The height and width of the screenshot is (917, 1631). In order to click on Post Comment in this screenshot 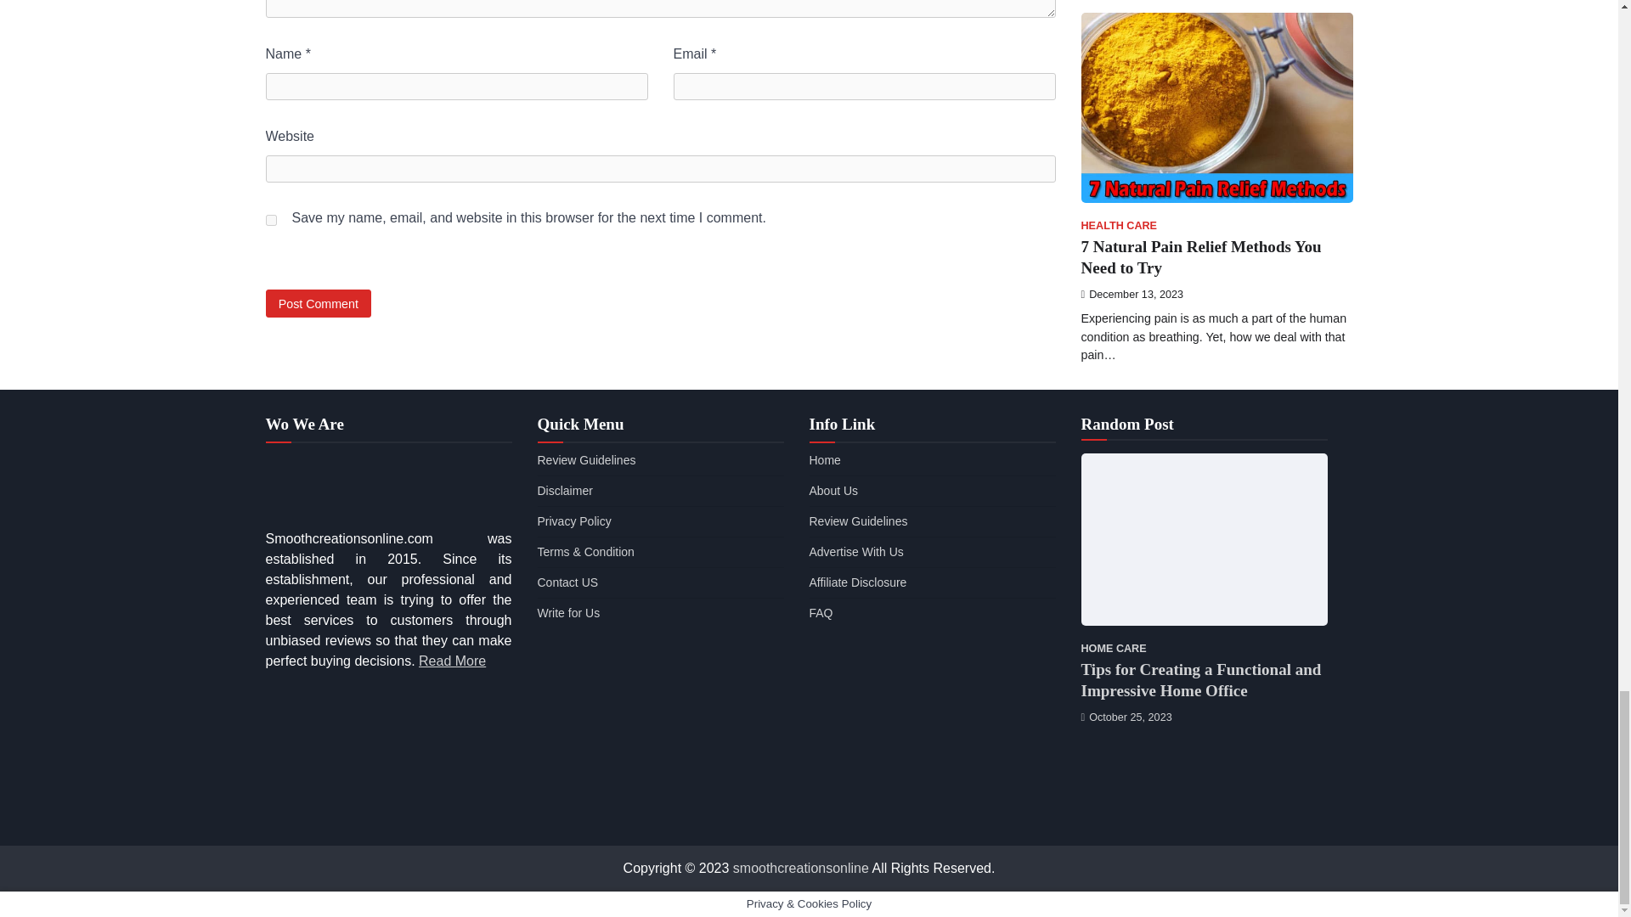, I will do `click(318, 303)`.